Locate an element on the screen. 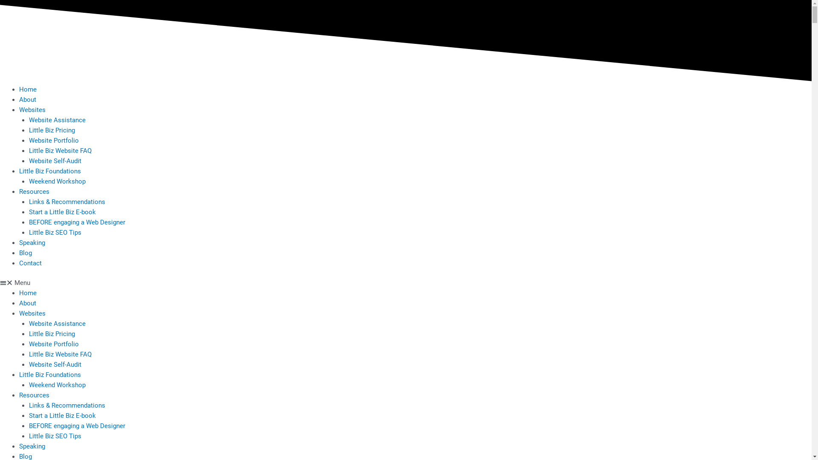 The image size is (818, 460). Blog is located at coordinates (26, 253).